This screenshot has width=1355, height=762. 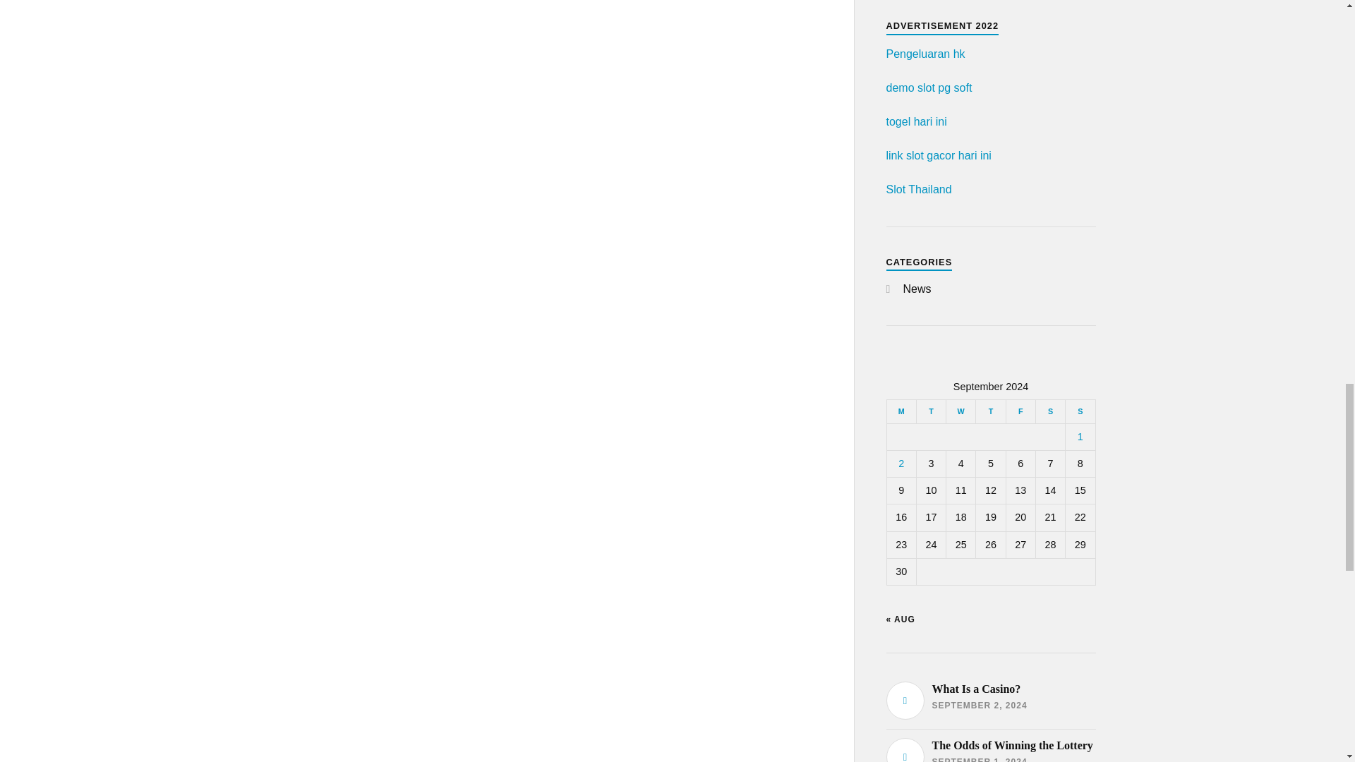 What do you see at coordinates (1020, 411) in the screenshot?
I see `Friday` at bounding box center [1020, 411].